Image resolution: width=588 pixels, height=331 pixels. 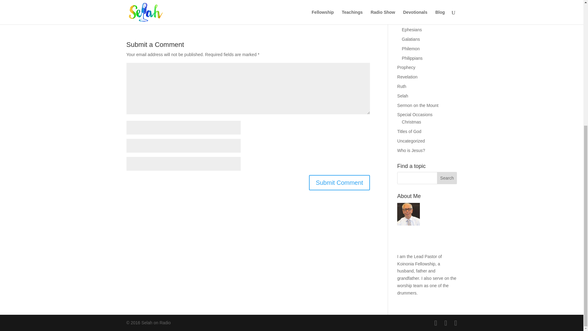 I want to click on Galatians, so click(x=410, y=39).